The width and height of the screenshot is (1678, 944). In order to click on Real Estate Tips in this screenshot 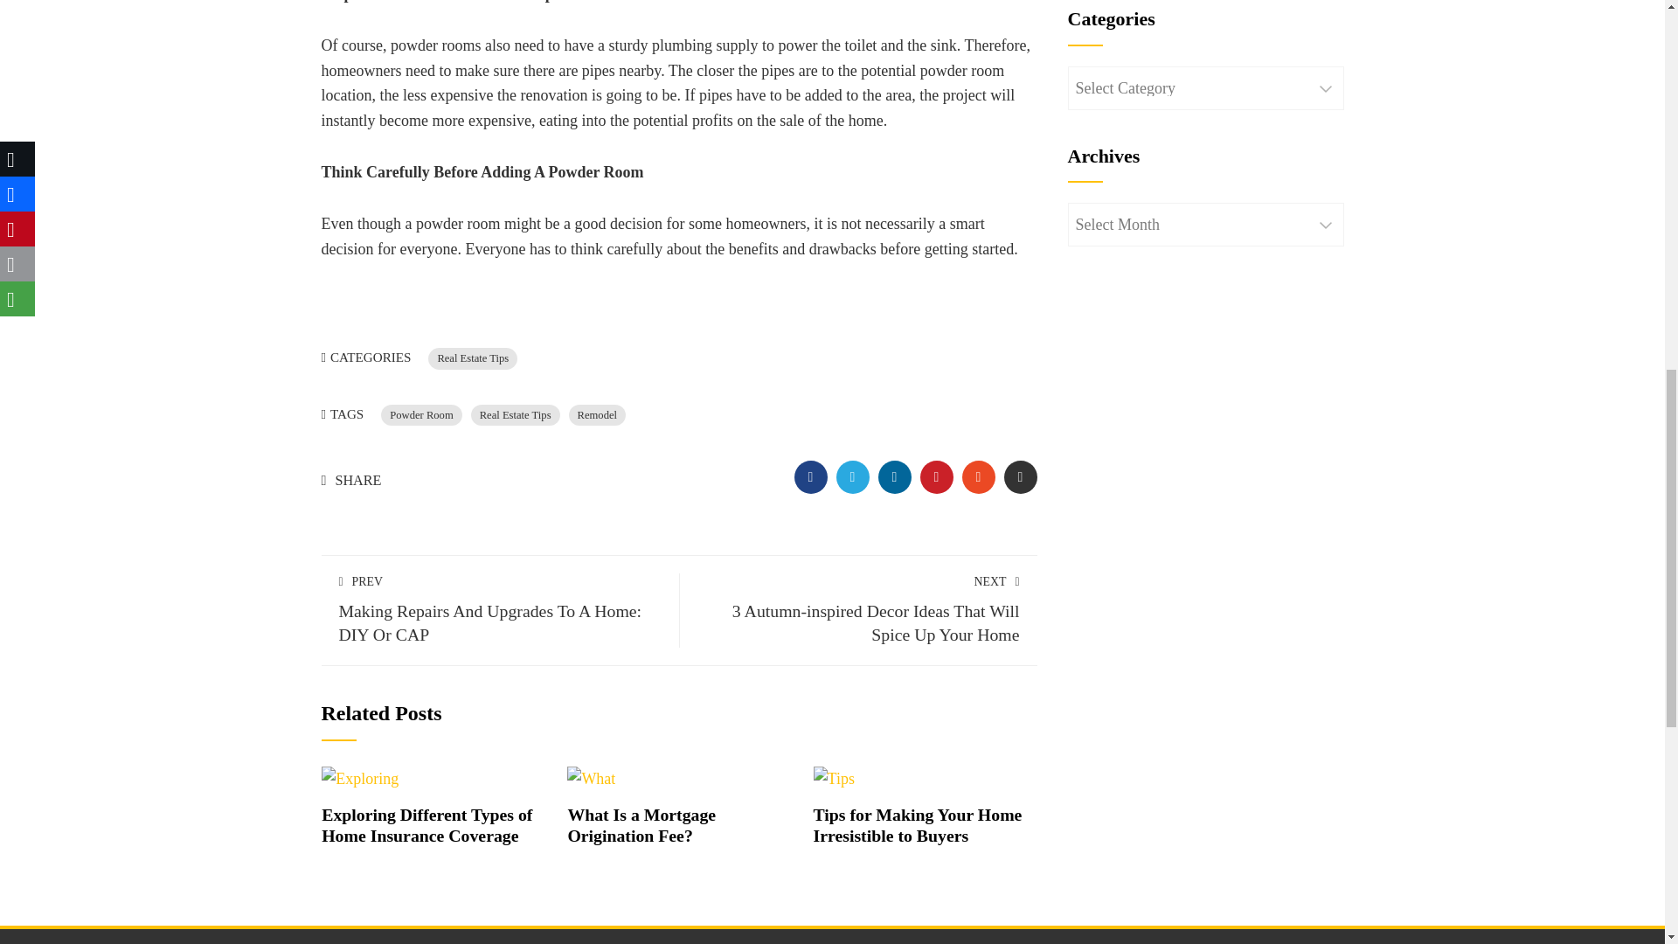, I will do `click(472, 358)`.